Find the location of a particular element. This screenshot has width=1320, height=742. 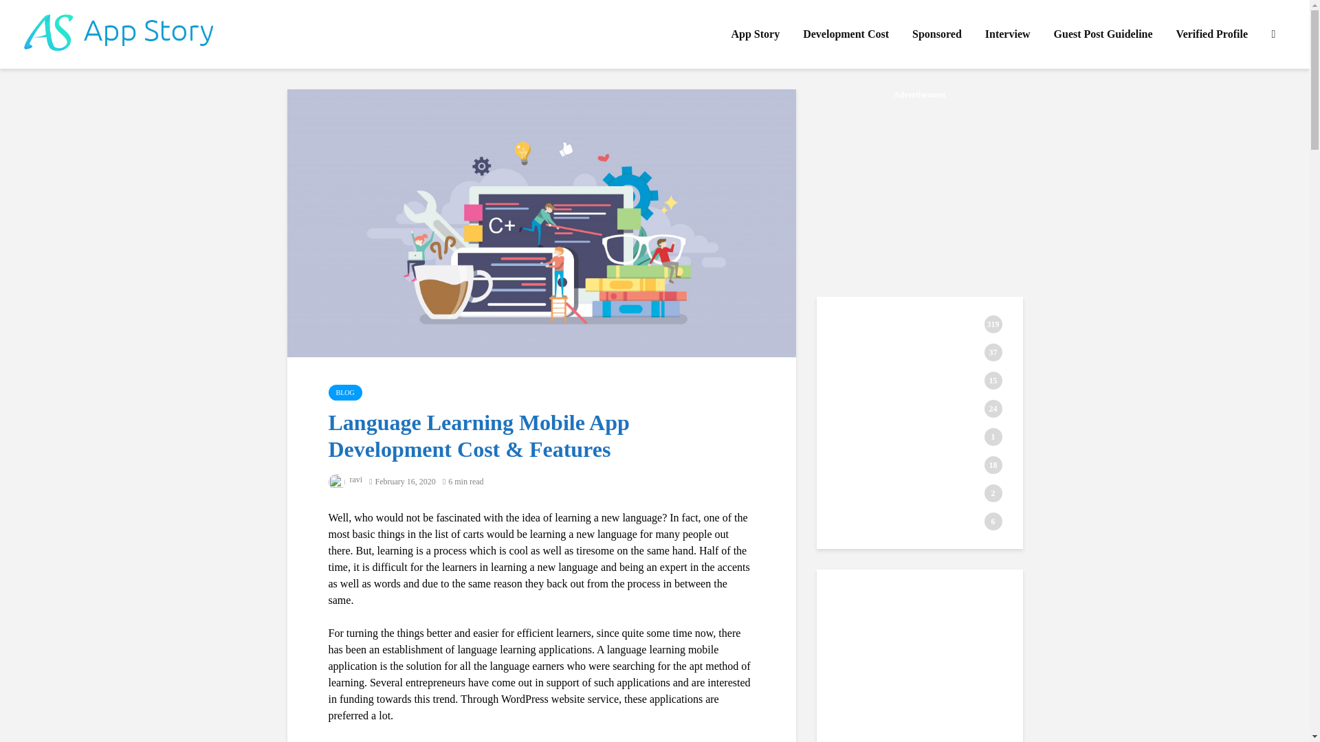

Development Cost is located at coordinates (846, 34).